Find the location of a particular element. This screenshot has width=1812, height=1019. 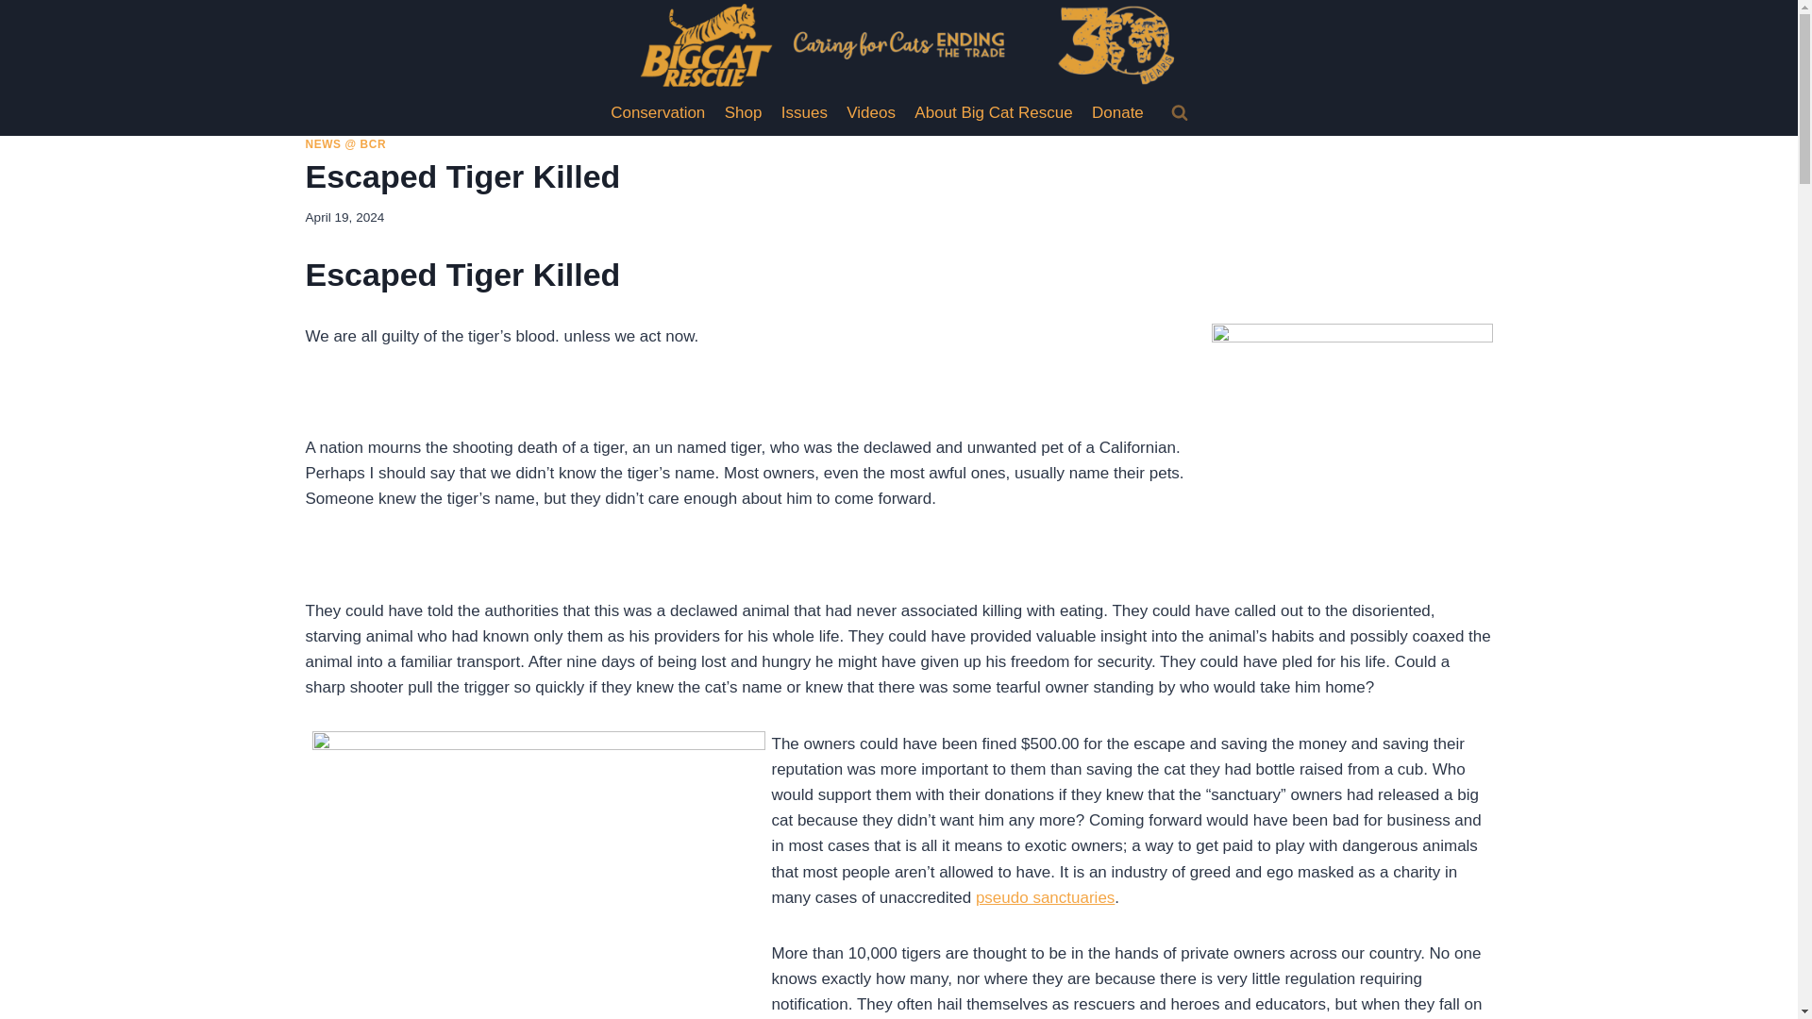

pseudo sanctuaries is located at coordinates (1045, 897).